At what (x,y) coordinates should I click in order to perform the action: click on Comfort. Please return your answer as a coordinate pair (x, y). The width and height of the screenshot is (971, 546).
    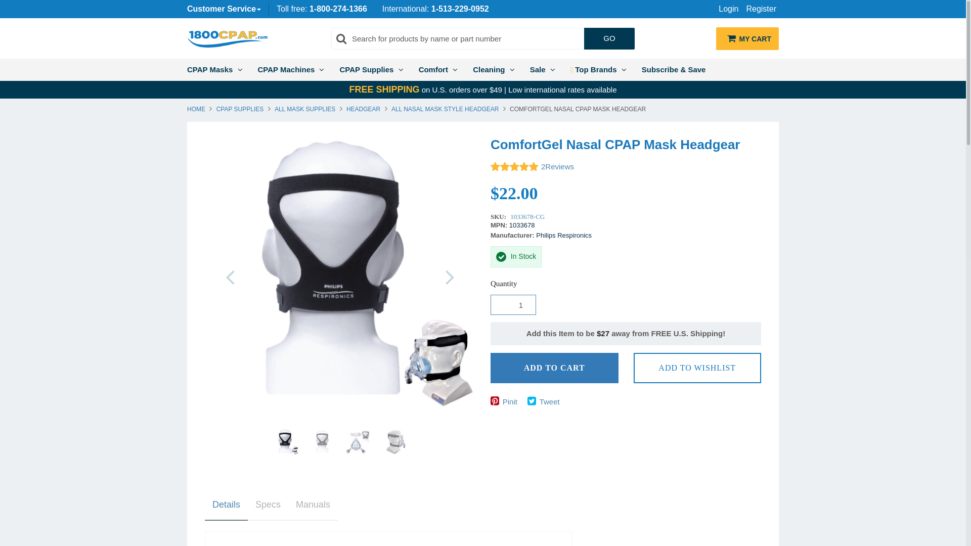
    Looking at the image, I should click on (438, 69).